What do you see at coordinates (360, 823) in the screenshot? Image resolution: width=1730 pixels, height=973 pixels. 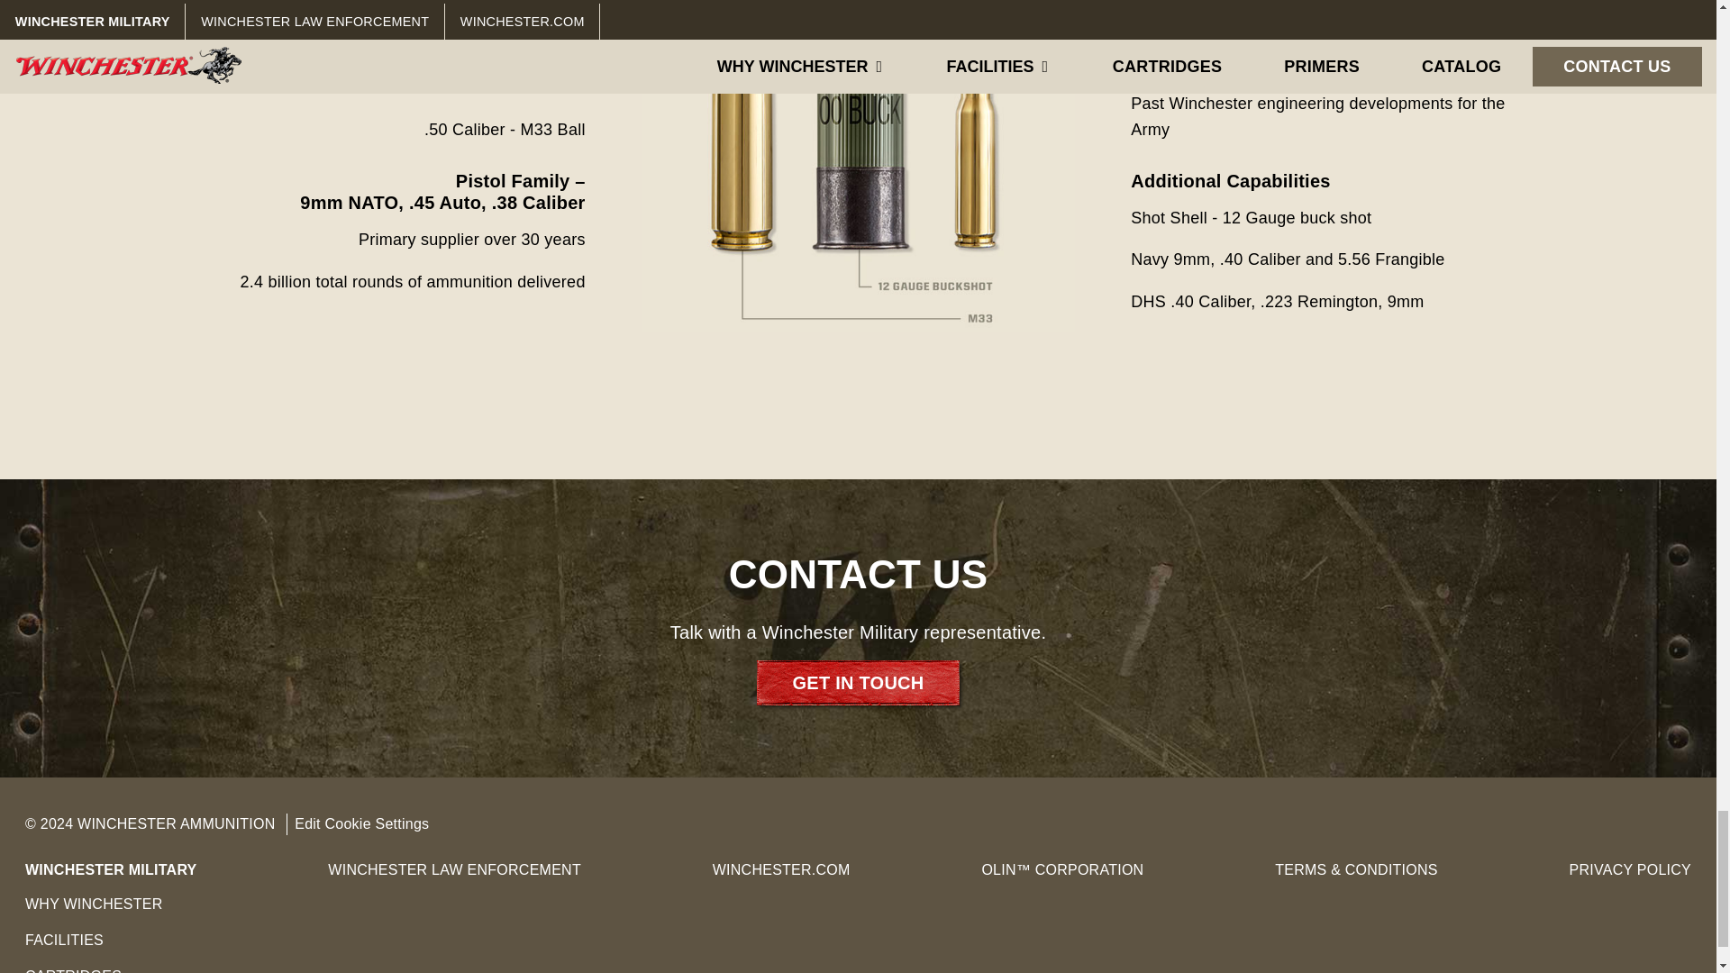 I see `Edit Cookie Settings` at bounding box center [360, 823].